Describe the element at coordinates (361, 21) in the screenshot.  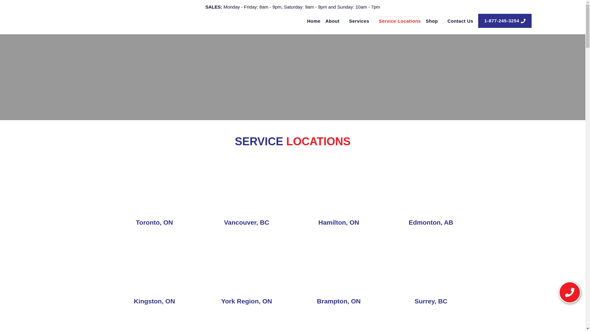
I see `Moving Services Canada` at that location.